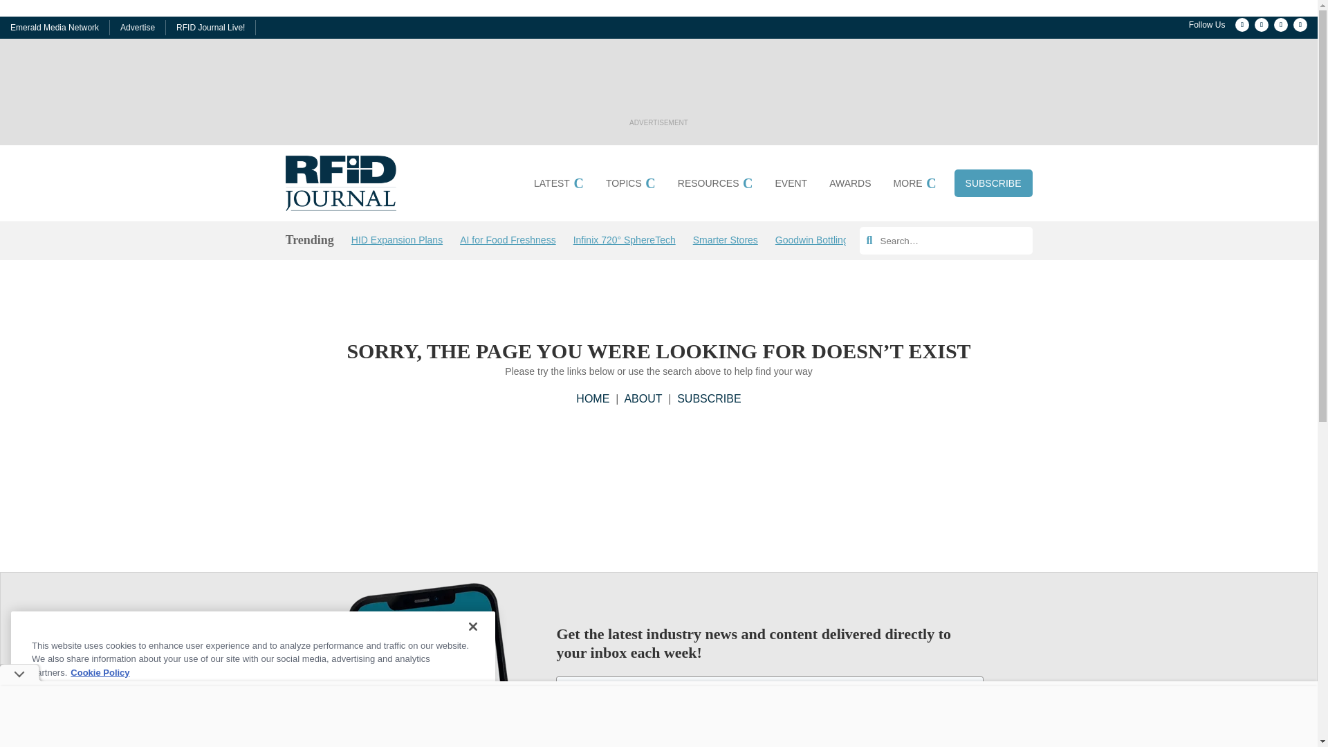  Describe the element at coordinates (1262, 25) in the screenshot. I see `Follow on LinkedIn` at that location.